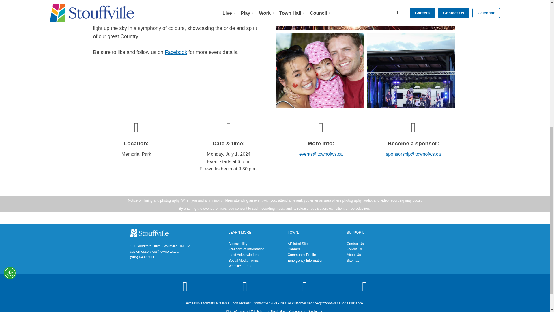 The image size is (554, 312). I want to click on Accessibility Menu, so click(10, 42).